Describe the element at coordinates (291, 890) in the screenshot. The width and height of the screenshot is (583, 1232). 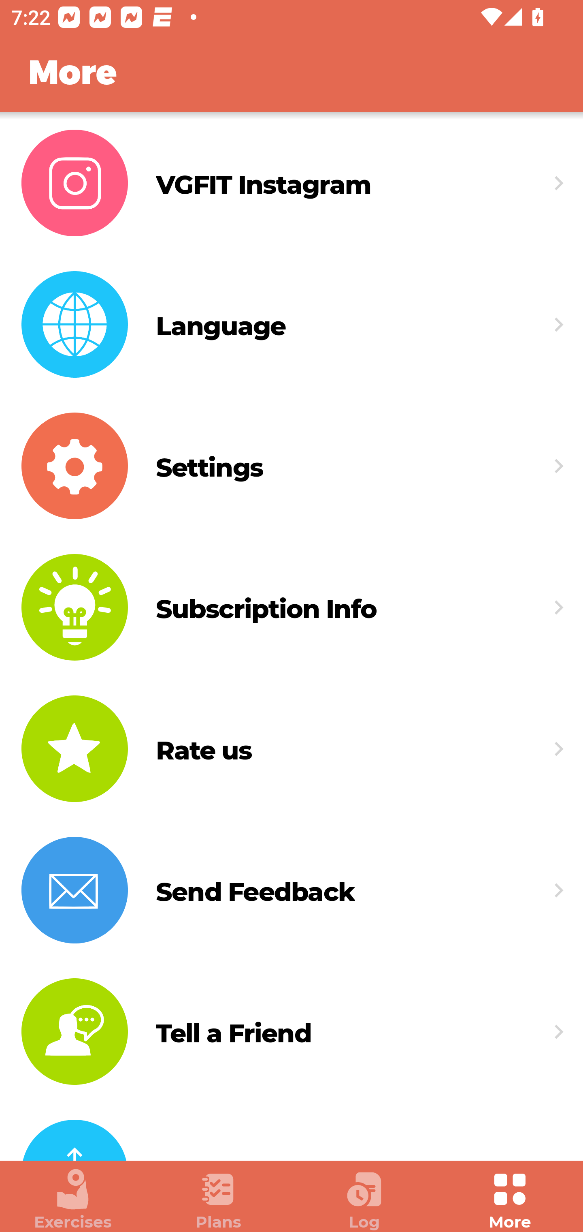
I see `Send Feedback` at that location.